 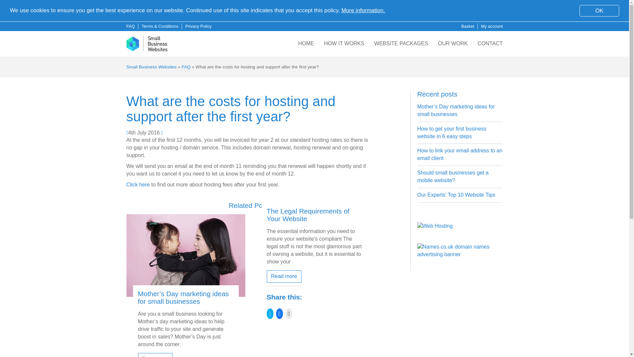 What do you see at coordinates (344, 44) in the screenshot?
I see `HOW IT WORKS` at bounding box center [344, 44].